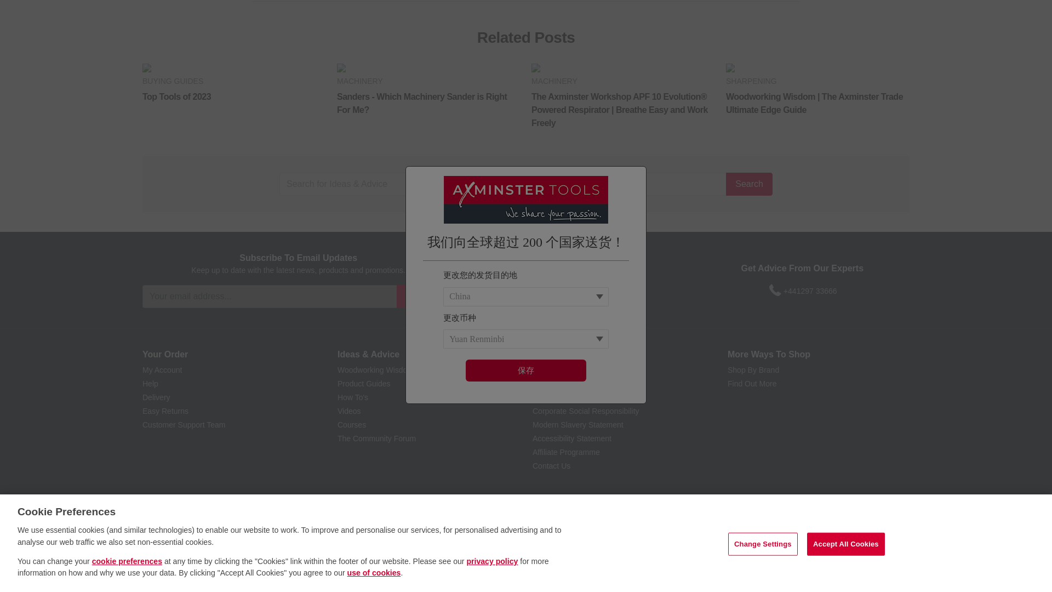 This screenshot has height=592, width=1052. What do you see at coordinates (553, 291) in the screenshot?
I see `YouTube` at bounding box center [553, 291].